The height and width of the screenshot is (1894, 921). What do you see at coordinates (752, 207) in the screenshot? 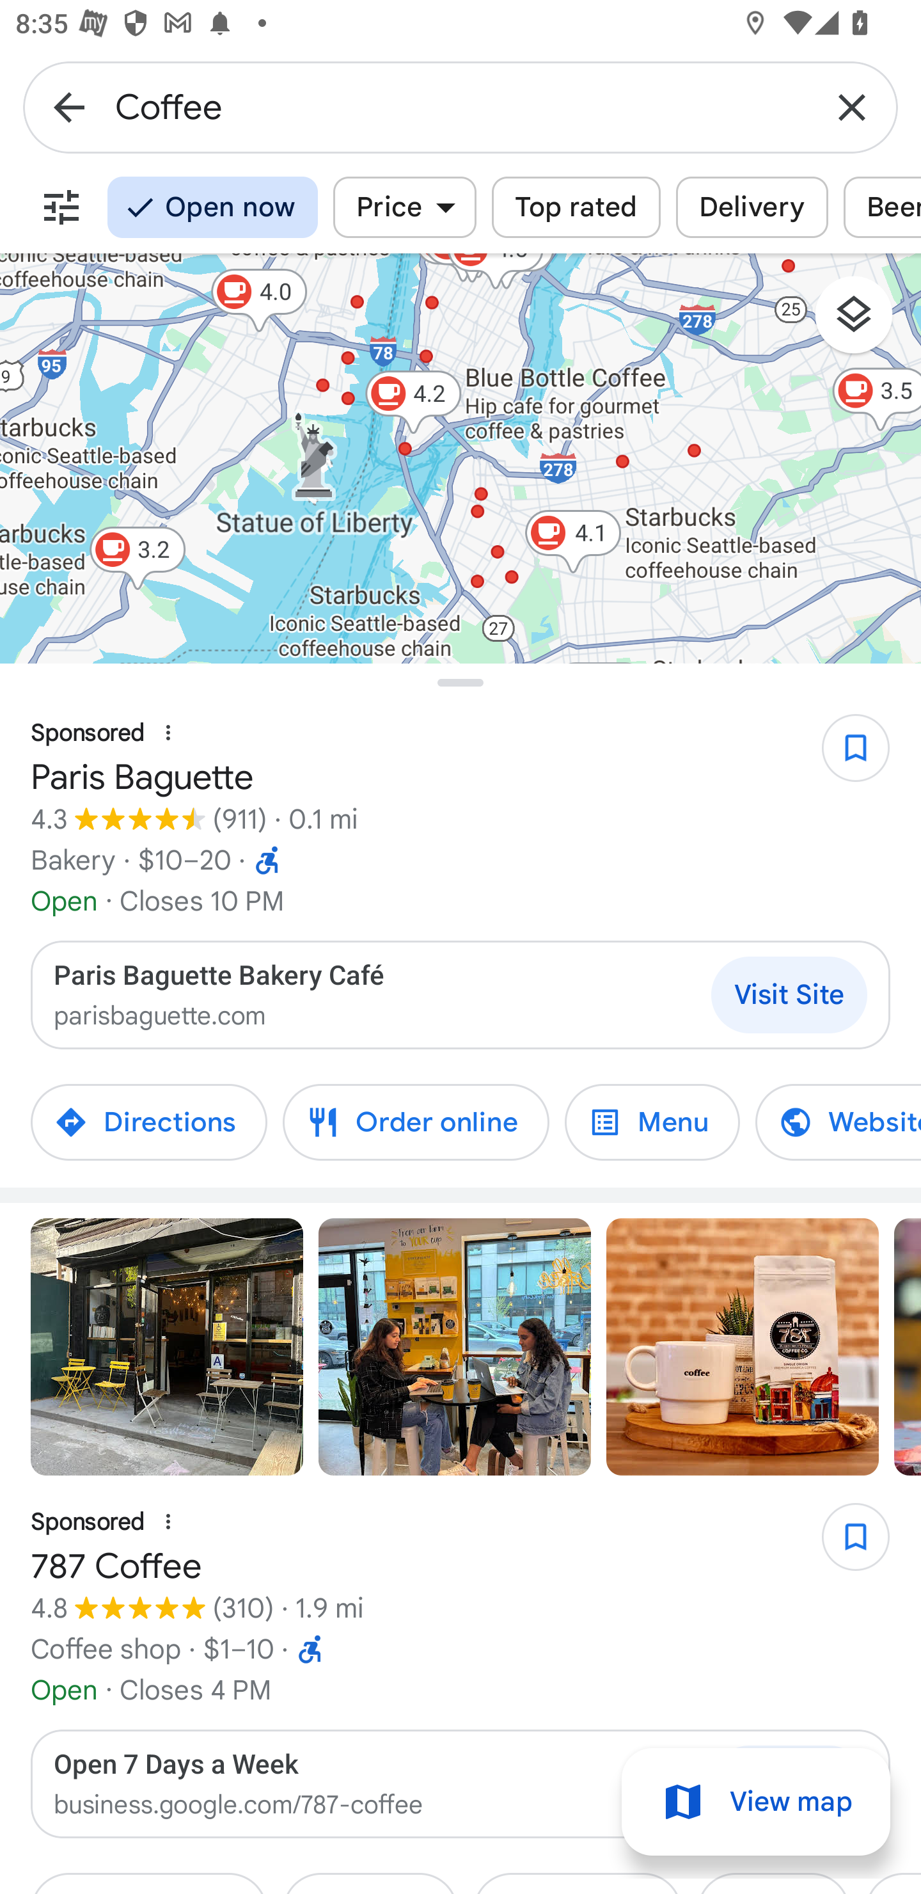
I see `Delivery Delivery Delivery` at bounding box center [752, 207].